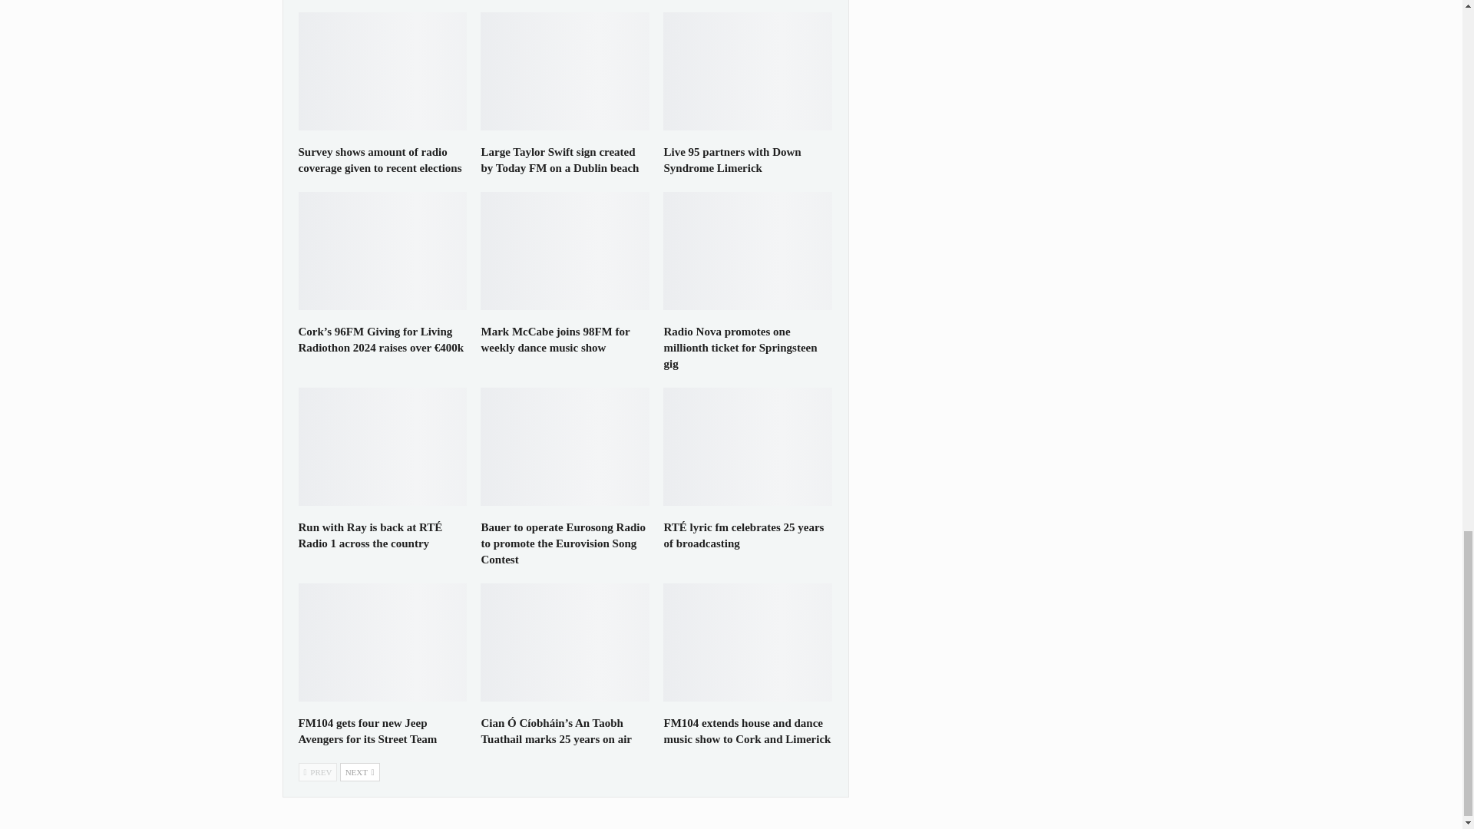 The image size is (1474, 829). I want to click on Mark McCabe joins 98FM for weekly dance music show, so click(565, 250).